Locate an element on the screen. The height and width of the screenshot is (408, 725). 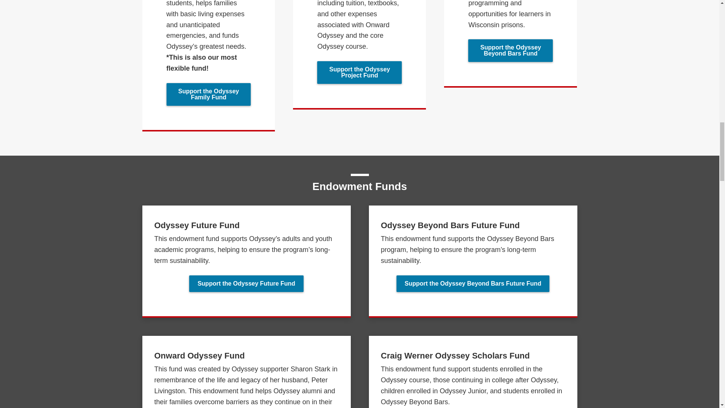
Support the Odyssey Family Fund is located at coordinates (208, 94).